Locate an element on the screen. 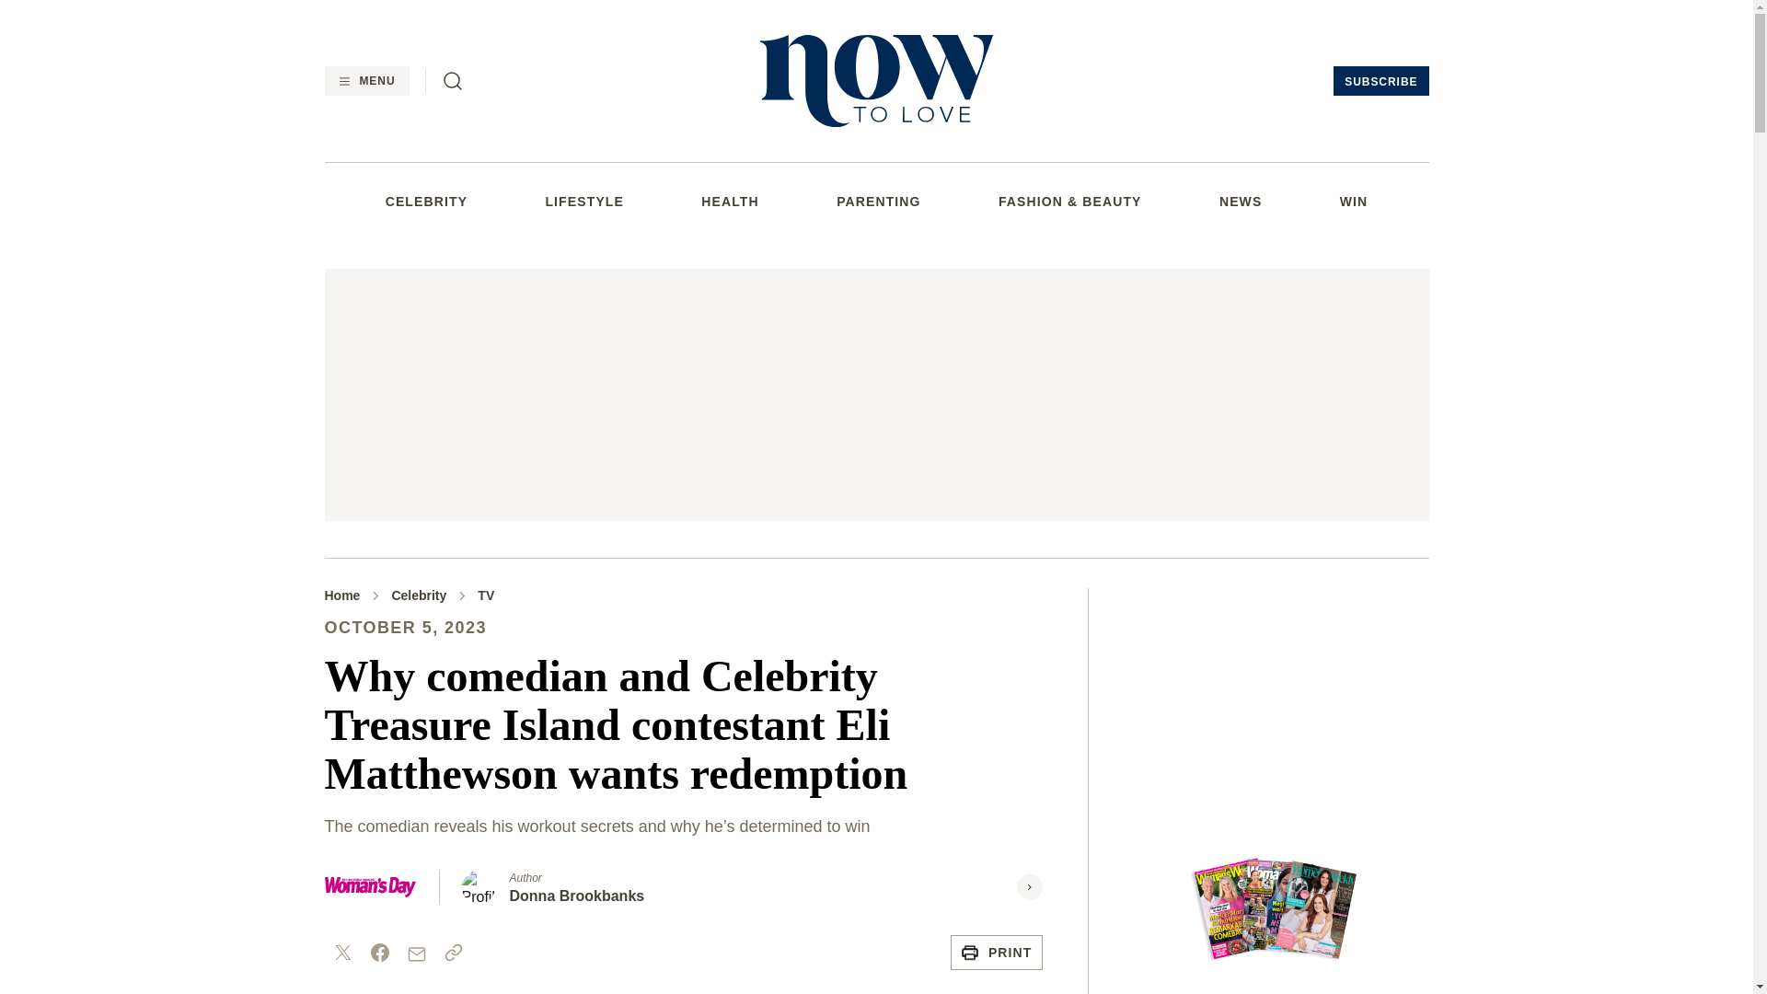 This screenshot has width=1767, height=994. CELEBRITY is located at coordinates (426, 201).